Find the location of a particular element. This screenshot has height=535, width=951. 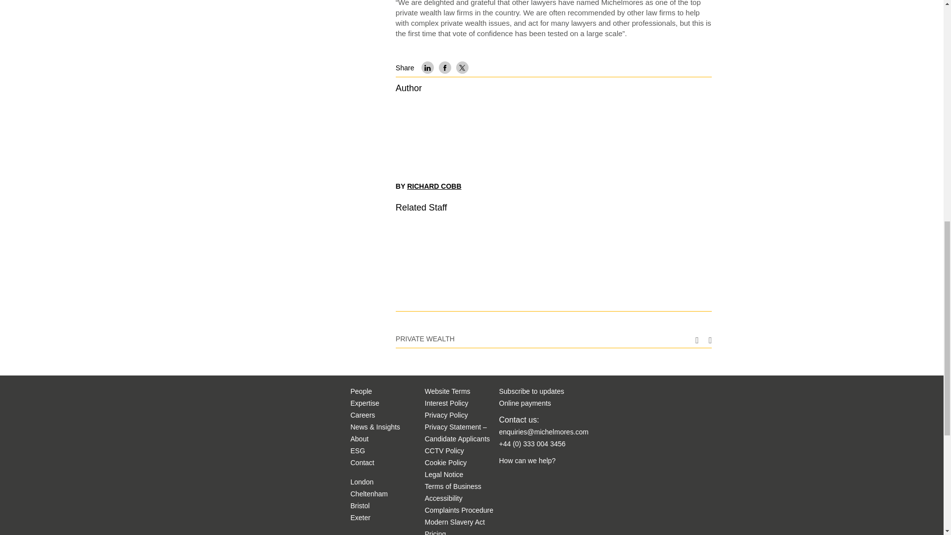

Bristol is located at coordinates (360, 506).